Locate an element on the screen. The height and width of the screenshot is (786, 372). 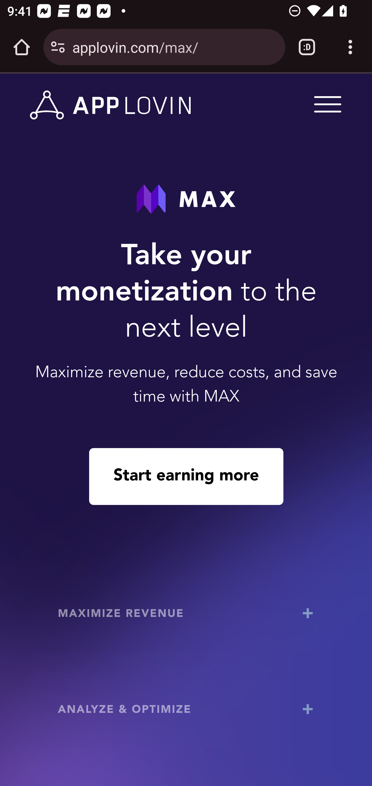
Start earning more is located at coordinates (186, 476).